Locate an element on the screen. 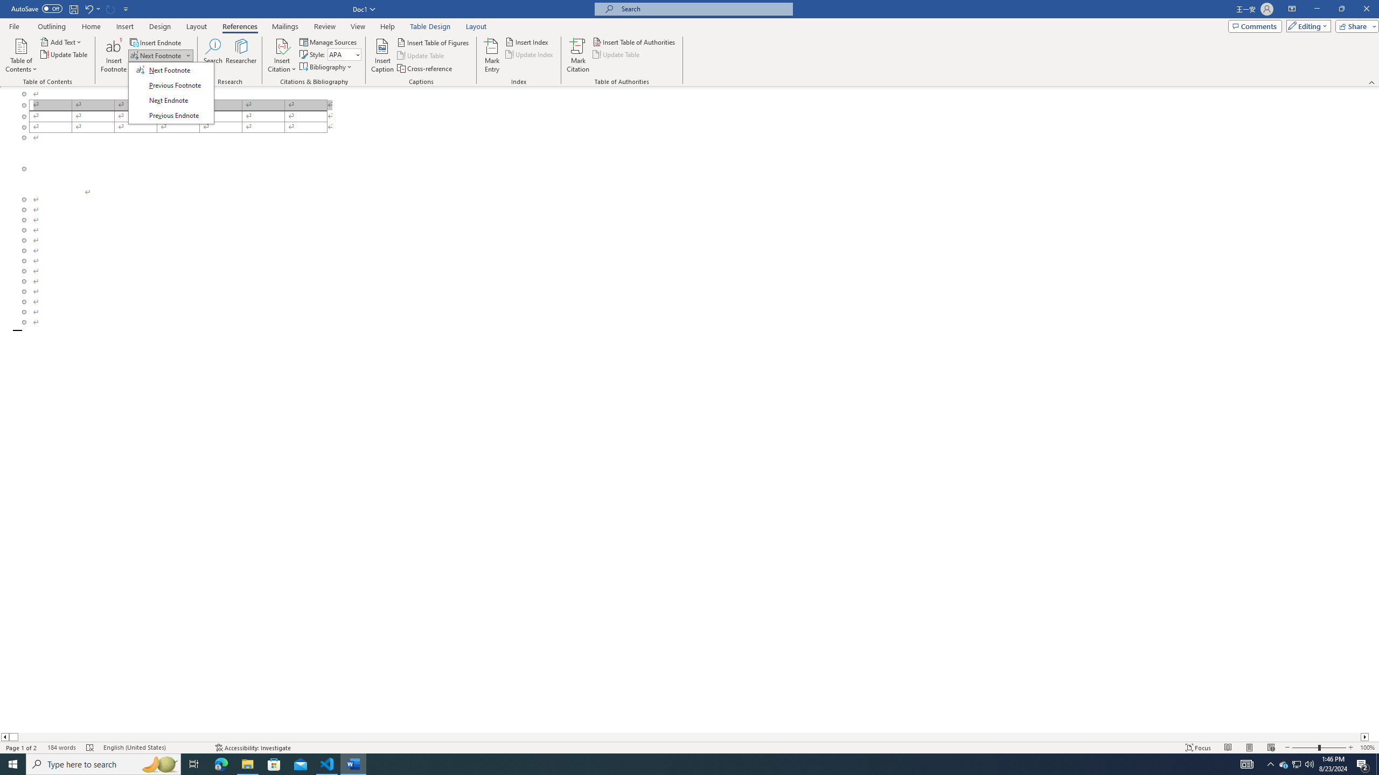 This screenshot has width=1379, height=775. Insert Citation is located at coordinates (282, 55).